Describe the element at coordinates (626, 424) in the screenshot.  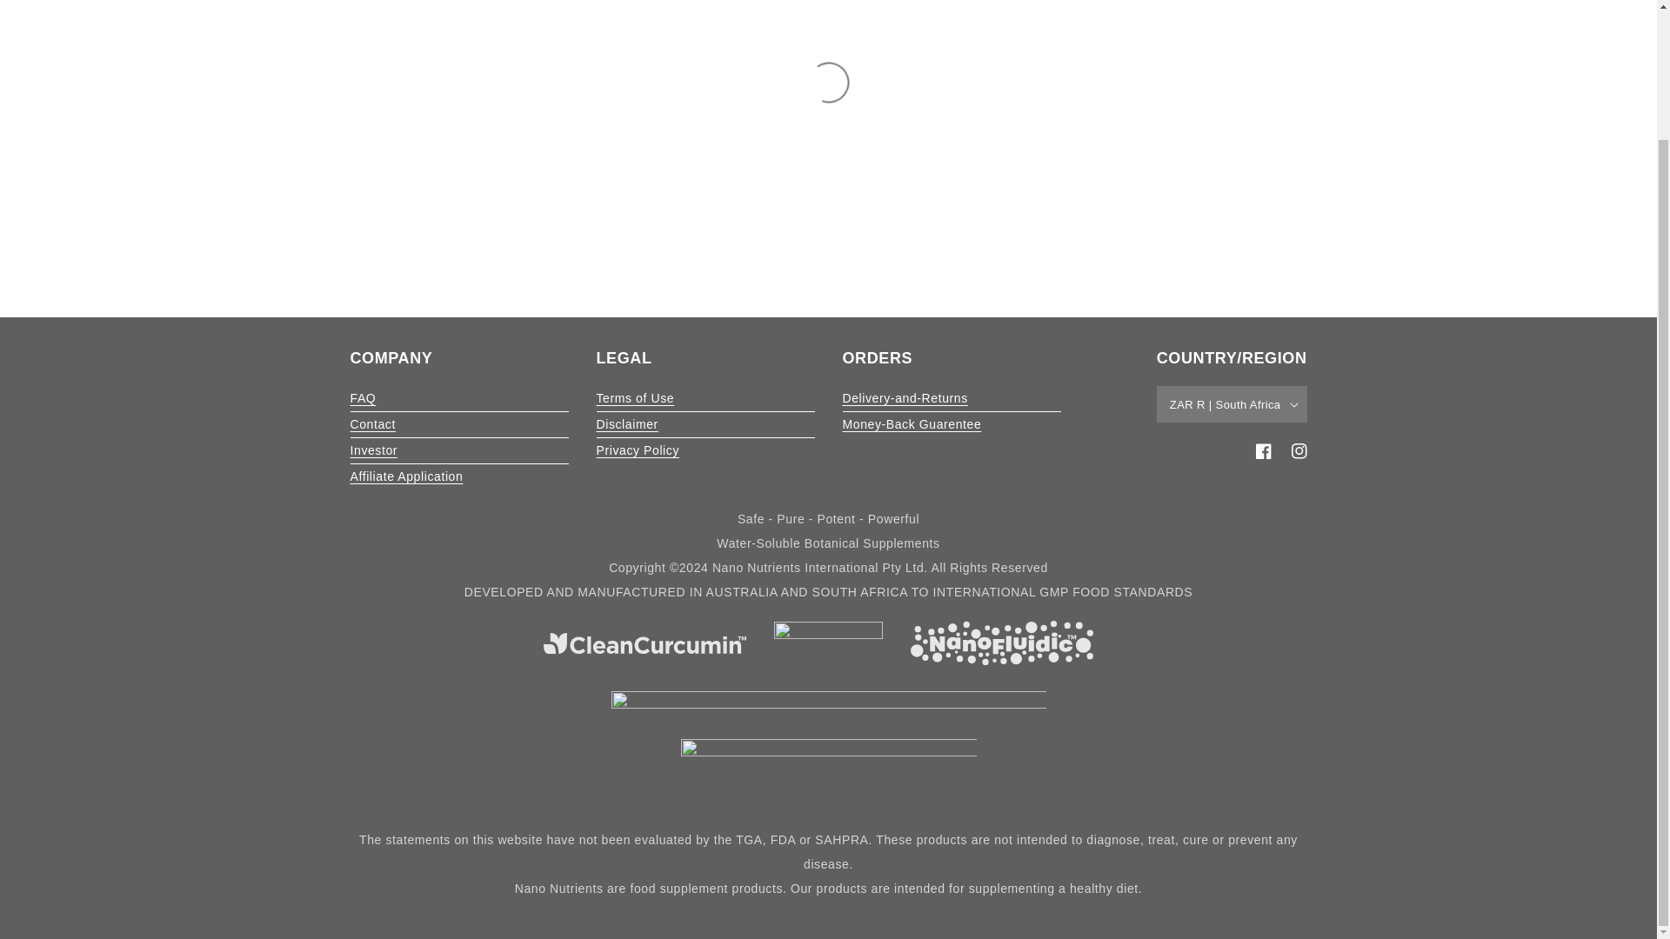
I see `Disclaimer` at that location.